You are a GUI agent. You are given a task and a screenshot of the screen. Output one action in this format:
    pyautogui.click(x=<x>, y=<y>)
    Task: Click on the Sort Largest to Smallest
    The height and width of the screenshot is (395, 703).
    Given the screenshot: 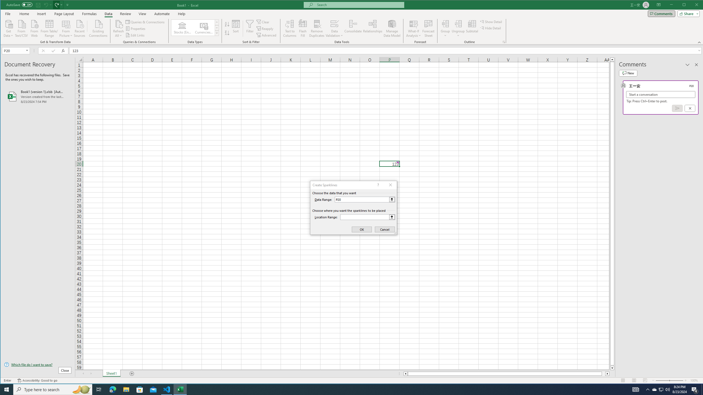 What is the action you would take?
    pyautogui.click(x=227, y=33)
    